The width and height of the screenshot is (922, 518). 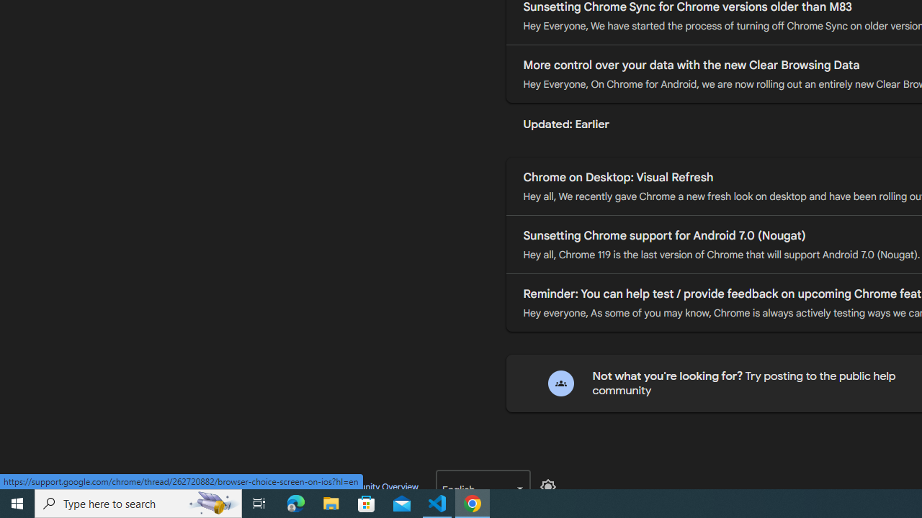 What do you see at coordinates (547, 487) in the screenshot?
I see `Disable Dark Mode` at bounding box center [547, 487].